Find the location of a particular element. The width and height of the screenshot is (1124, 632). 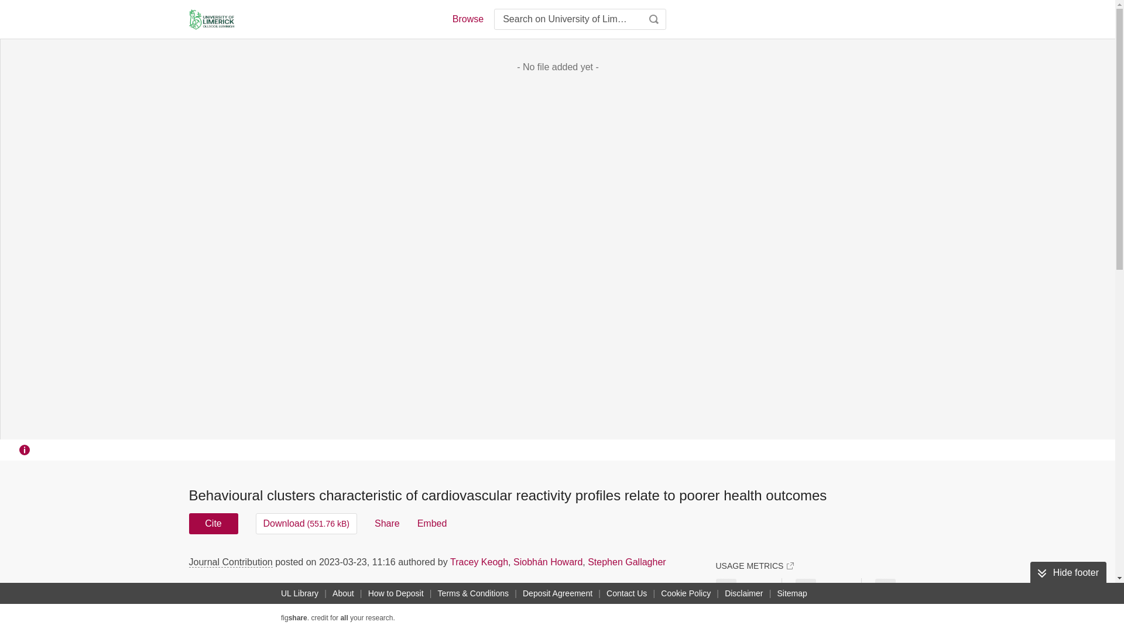

Contact Us is located at coordinates (626, 593).